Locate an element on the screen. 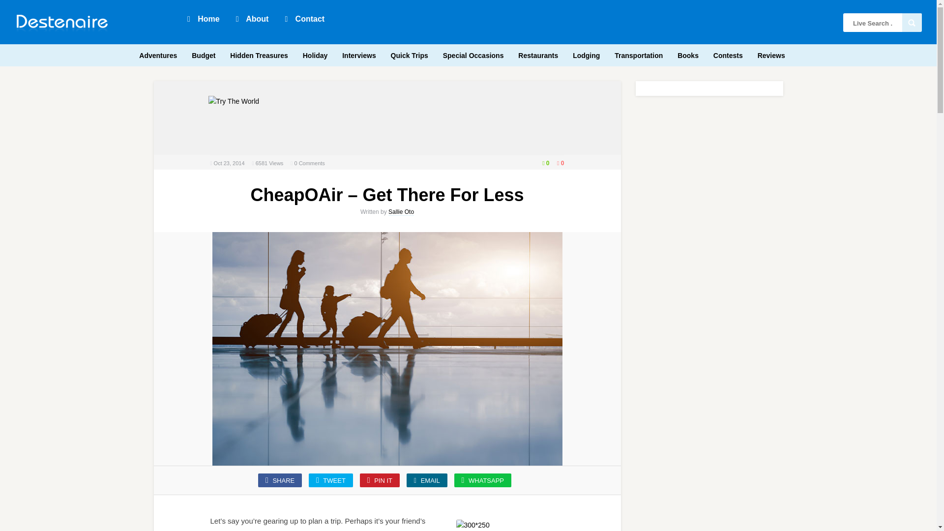  Hidden Treasures is located at coordinates (259, 54).